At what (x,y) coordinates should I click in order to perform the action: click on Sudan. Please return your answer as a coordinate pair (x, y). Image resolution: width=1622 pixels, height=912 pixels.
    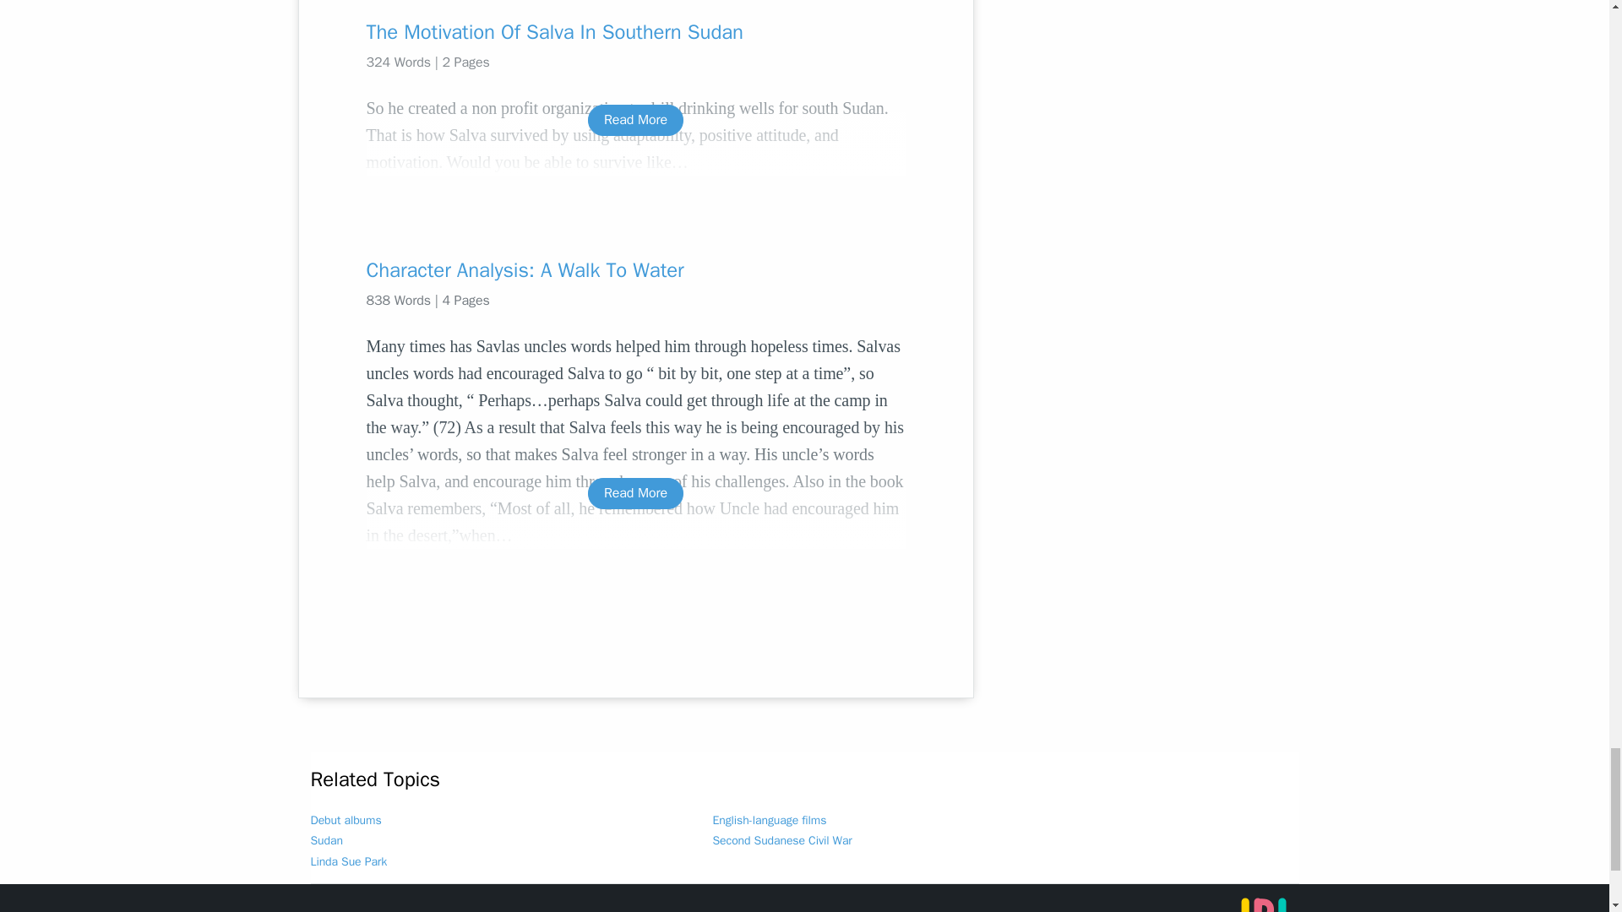
    Looking at the image, I should click on (326, 841).